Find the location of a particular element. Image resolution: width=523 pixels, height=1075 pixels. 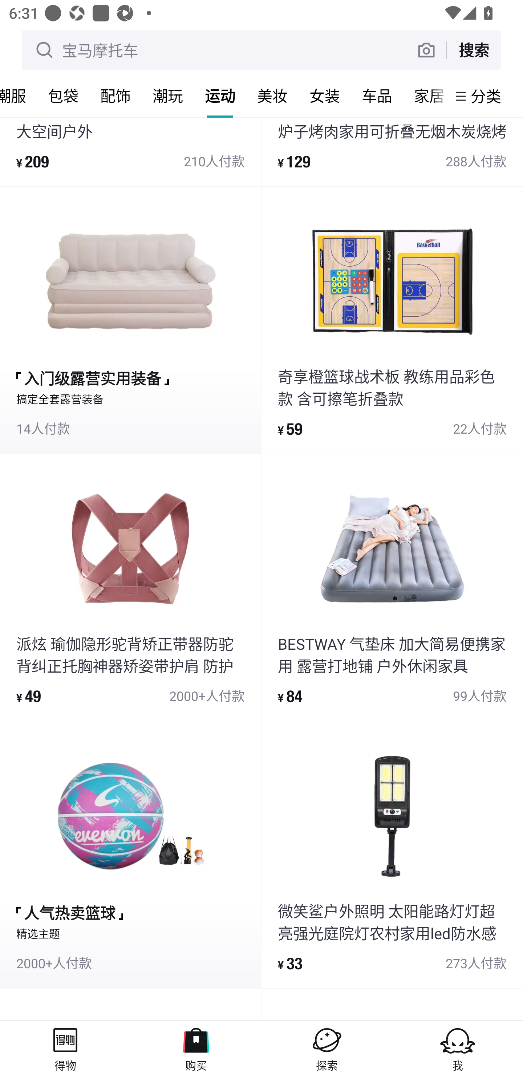

美妆 is located at coordinates (272, 96).